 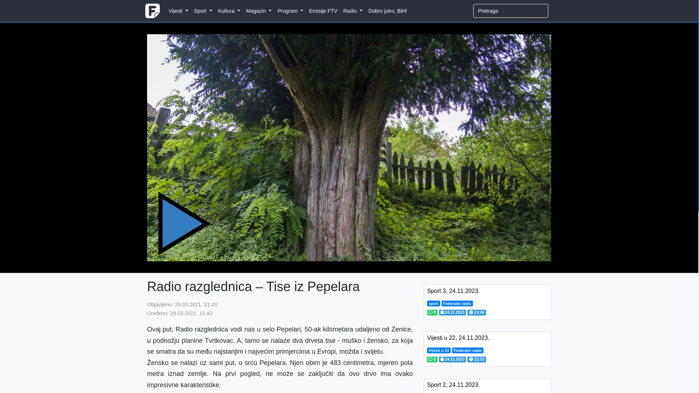 What do you see at coordinates (353, 11) in the screenshot?
I see `Radio` at bounding box center [353, 11].